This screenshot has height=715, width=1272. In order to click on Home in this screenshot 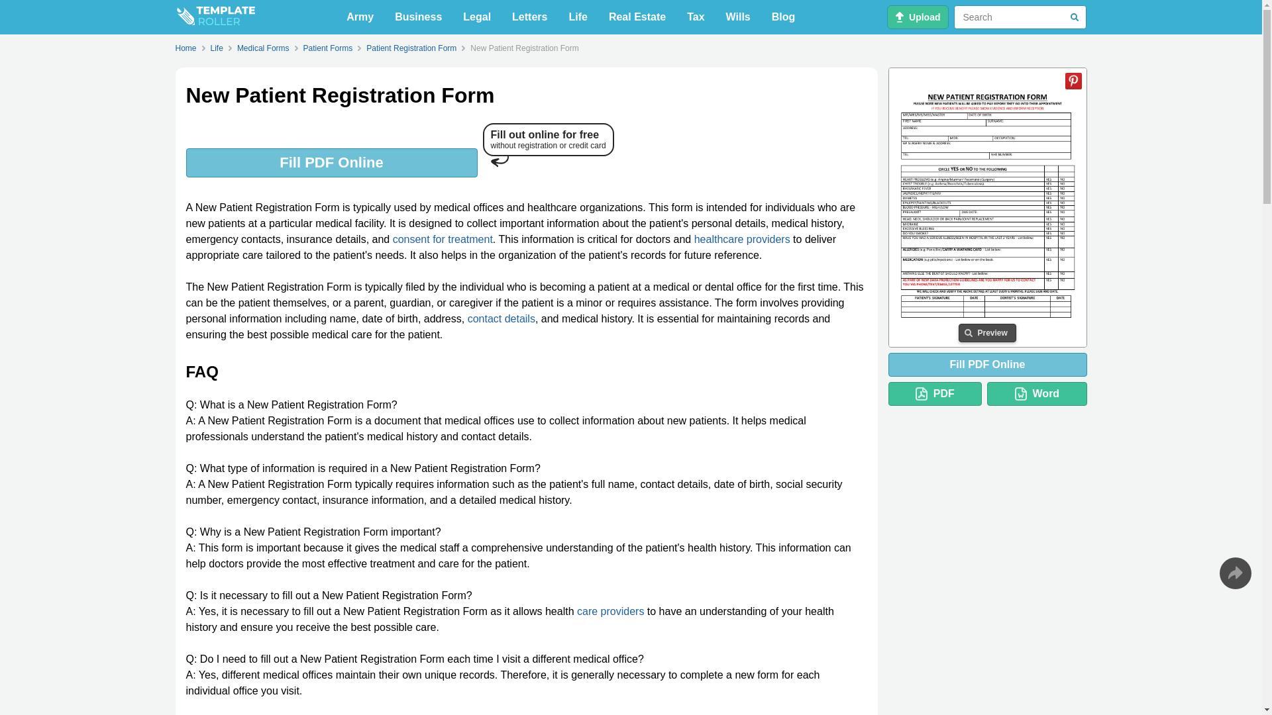, I will do `click(188, 48)`.